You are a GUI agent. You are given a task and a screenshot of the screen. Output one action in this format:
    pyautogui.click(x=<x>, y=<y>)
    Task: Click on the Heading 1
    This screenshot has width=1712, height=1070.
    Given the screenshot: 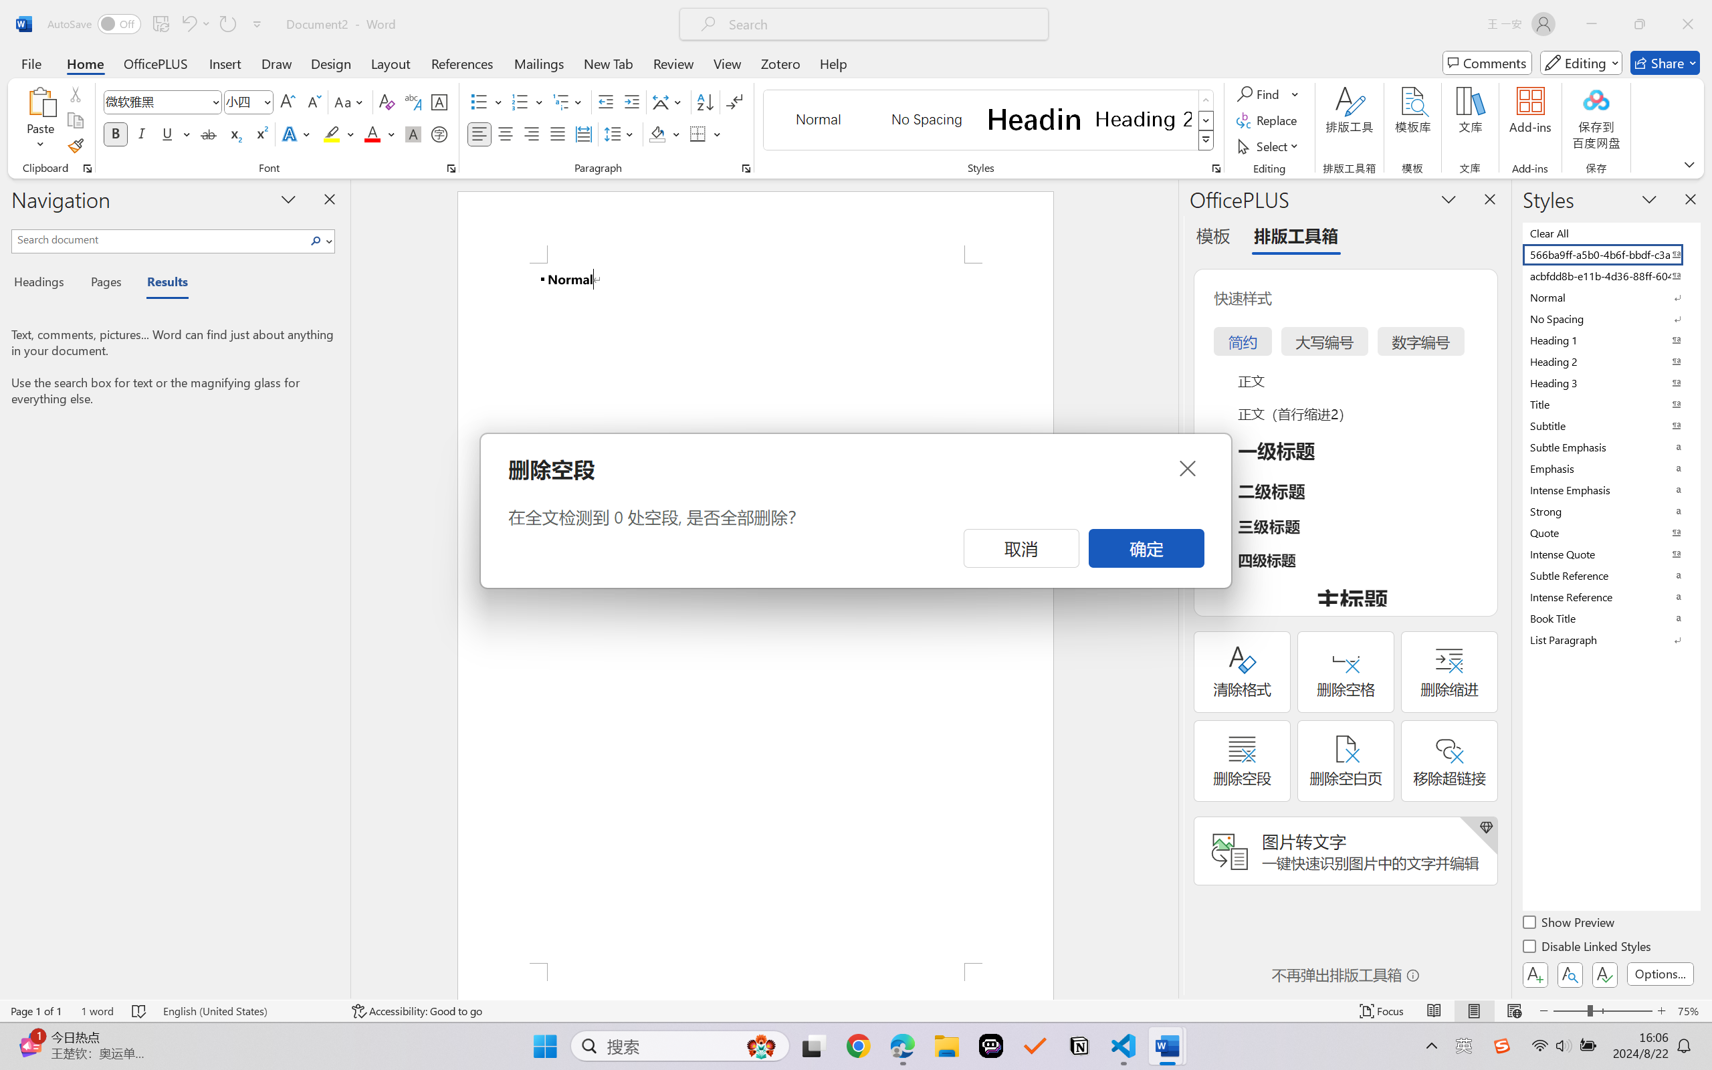 What is the action you would take?
    pyautogui.click(x=1035, y=119)
    